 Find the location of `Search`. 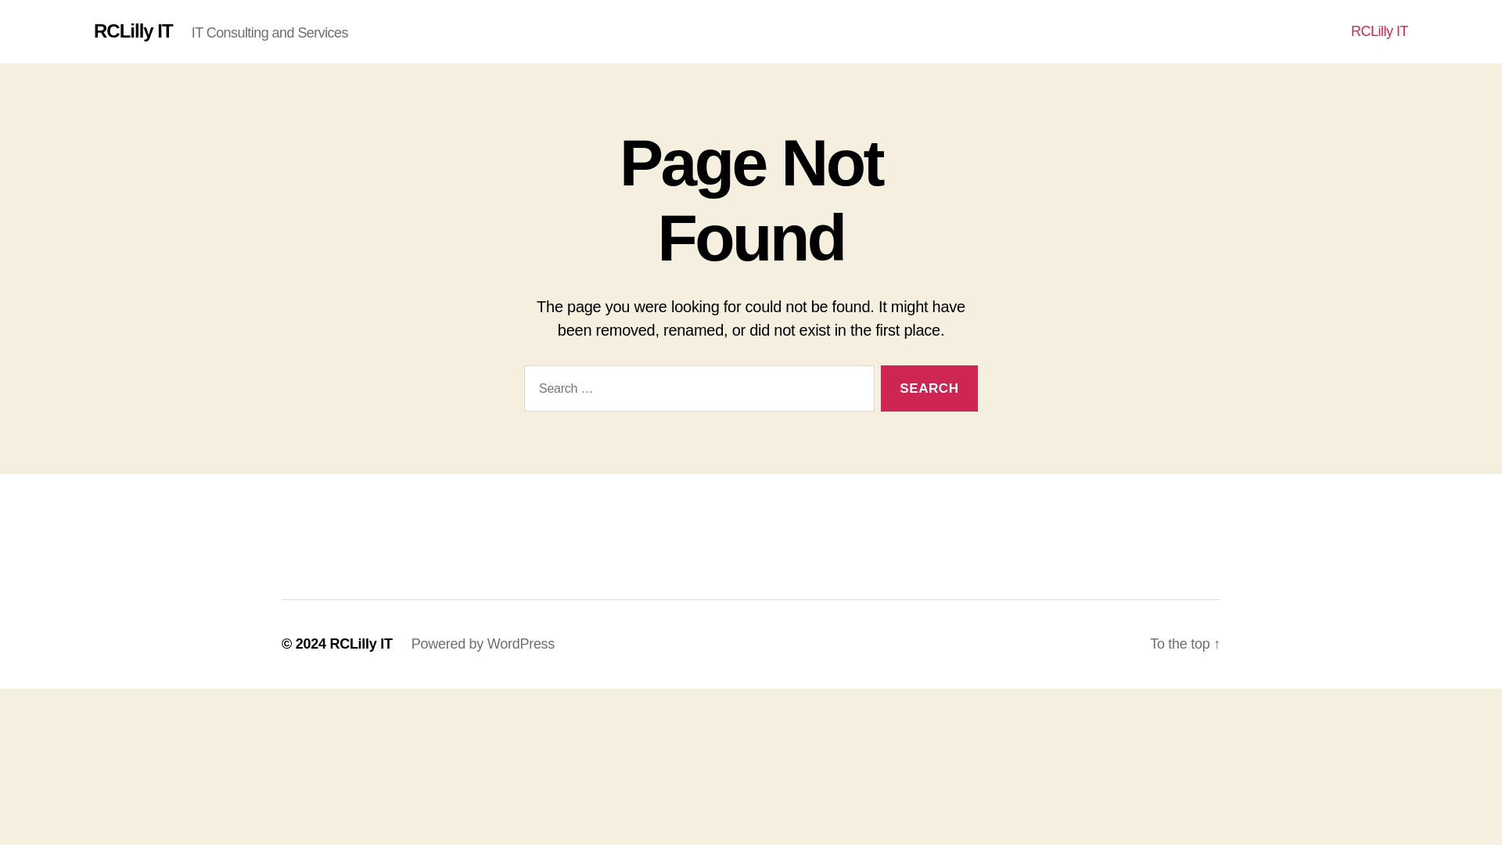

Search is located at coordinates (929, 388).